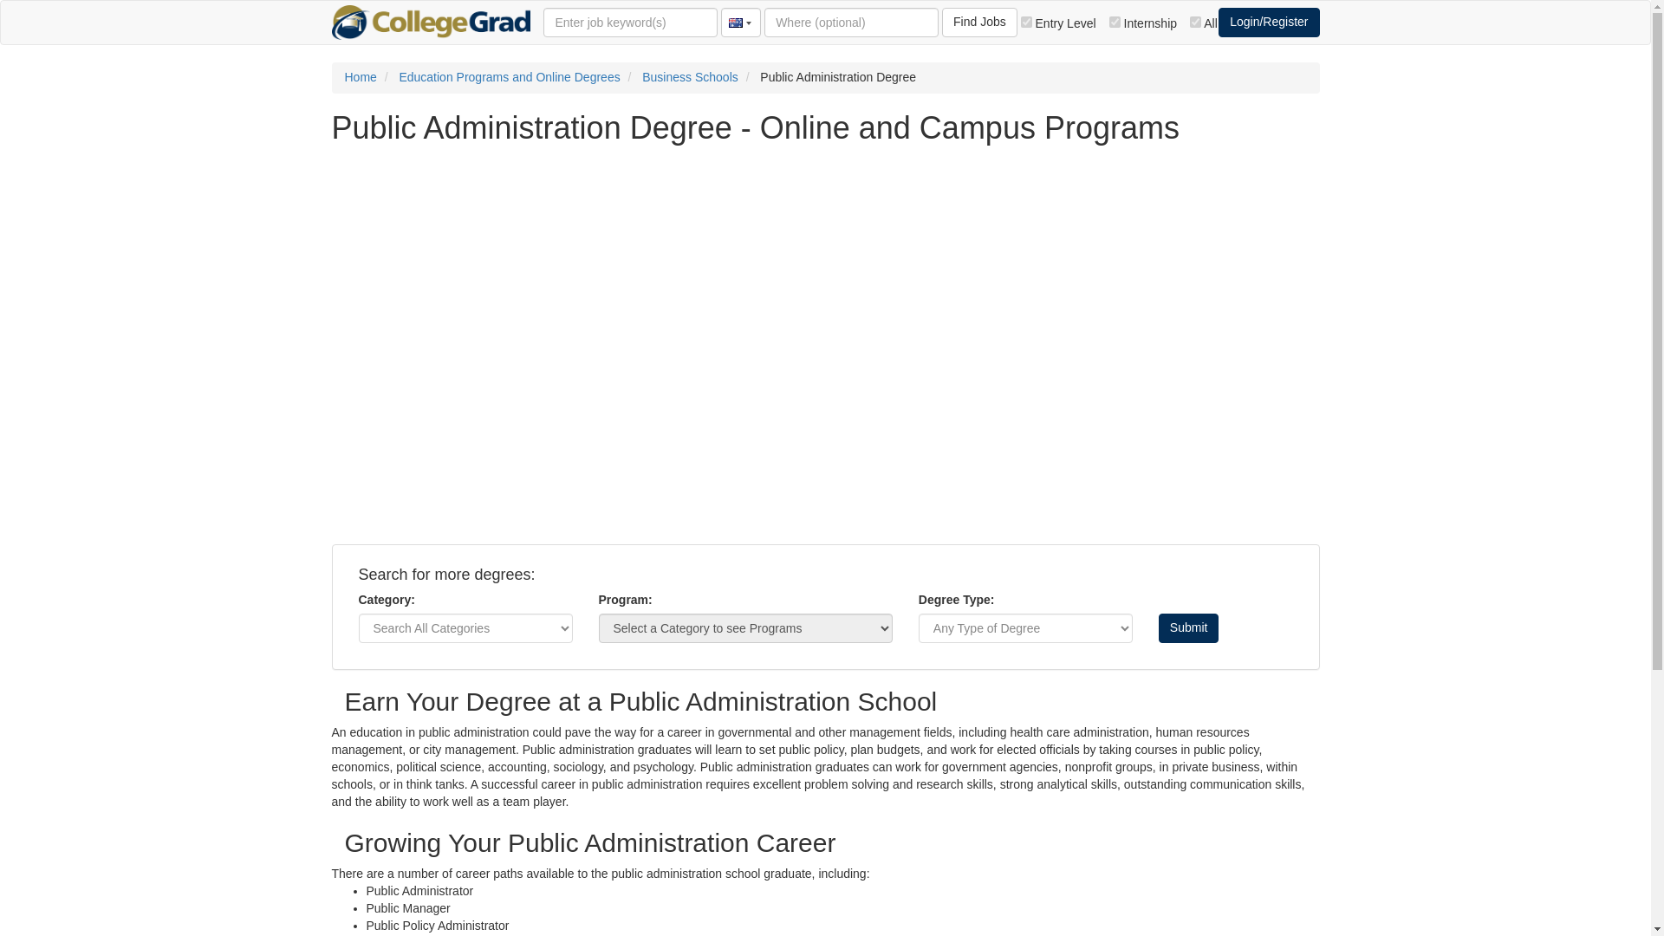 The height and width of the screenshot is (936, 1664). Describe the element at coordinates (979, 23) in the screenshot. I see `Find Jobs` at that location.